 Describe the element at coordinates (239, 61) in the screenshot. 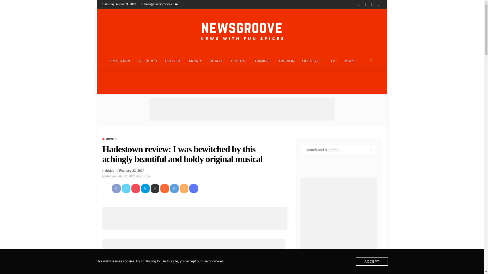

I see `SPORTS` at that location.